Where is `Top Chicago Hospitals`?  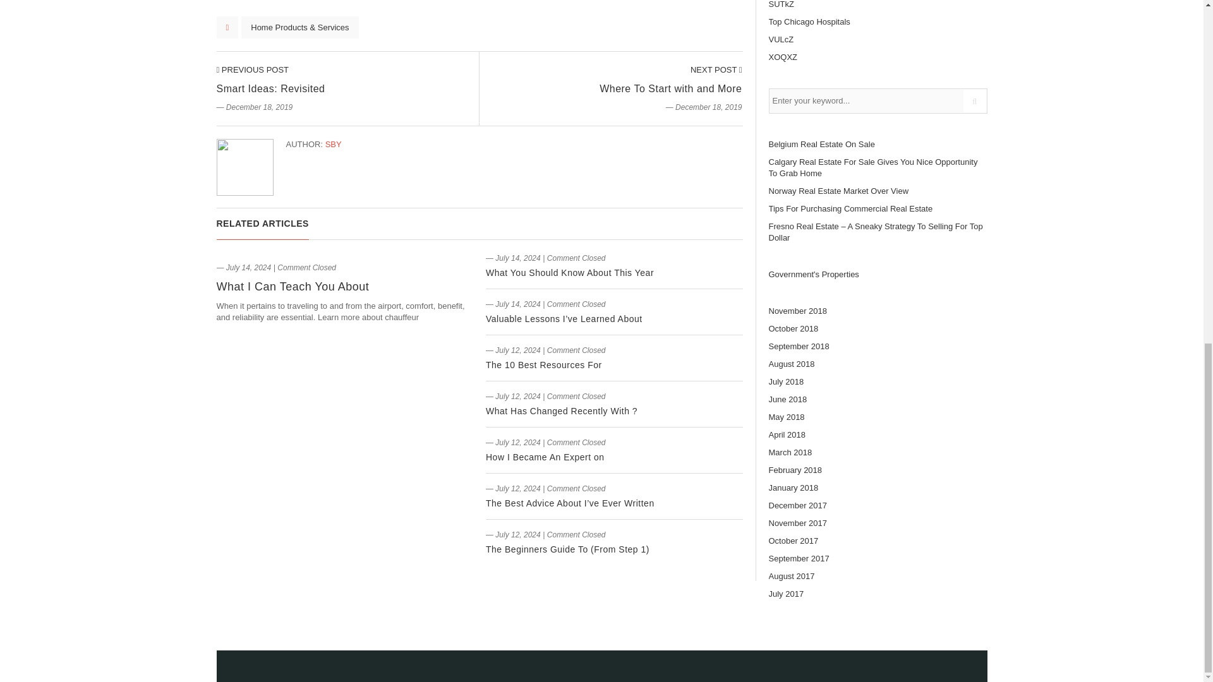
Top Chicago Hospitals is located at coordinates (809, 21).